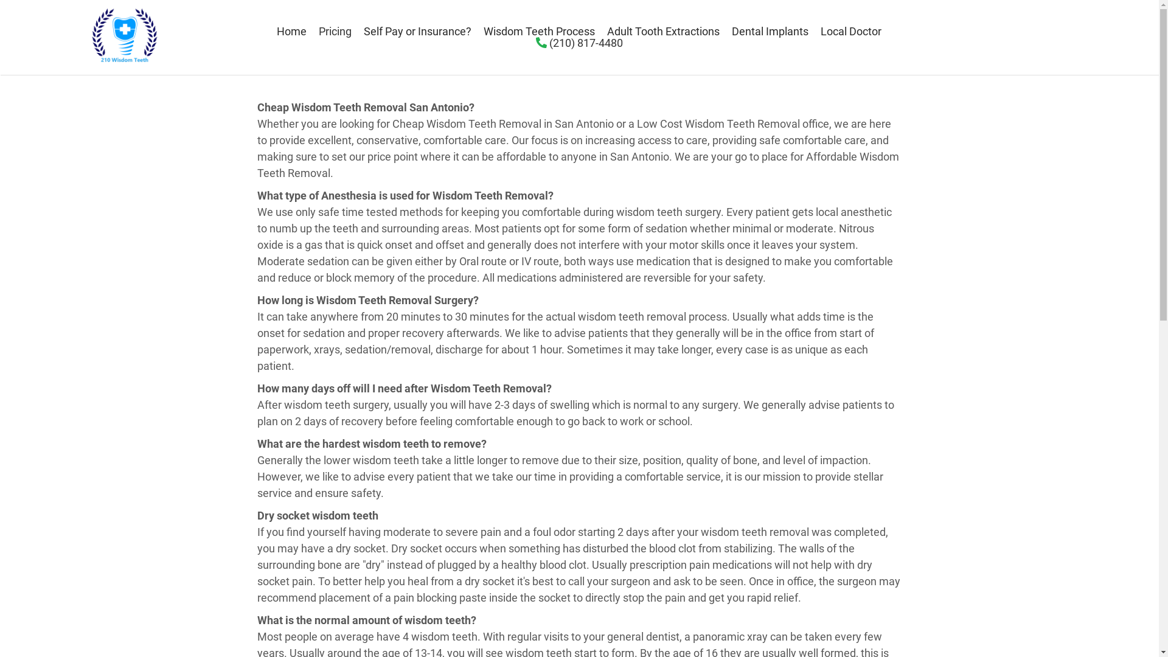 The image size is (1168, 657). I want to click on Pricing, so click(335, 32).